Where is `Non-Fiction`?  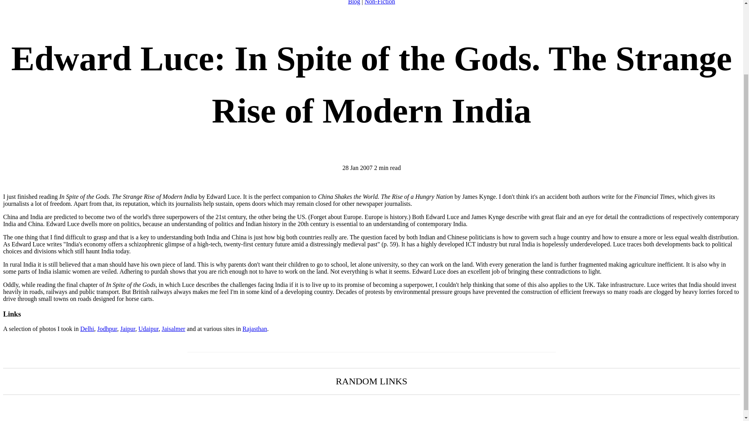 Non-Fiction is located at coordinates (380, 2).